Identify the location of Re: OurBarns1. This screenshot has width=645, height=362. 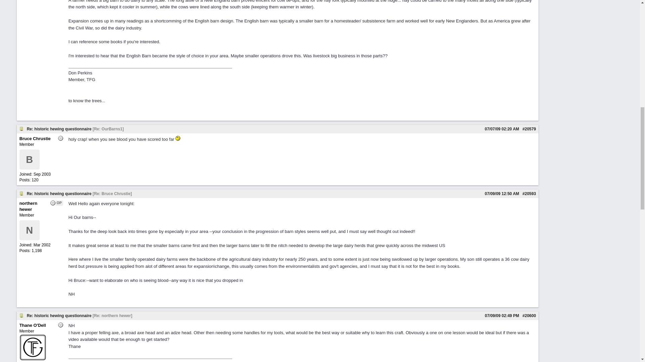
(108, 129).